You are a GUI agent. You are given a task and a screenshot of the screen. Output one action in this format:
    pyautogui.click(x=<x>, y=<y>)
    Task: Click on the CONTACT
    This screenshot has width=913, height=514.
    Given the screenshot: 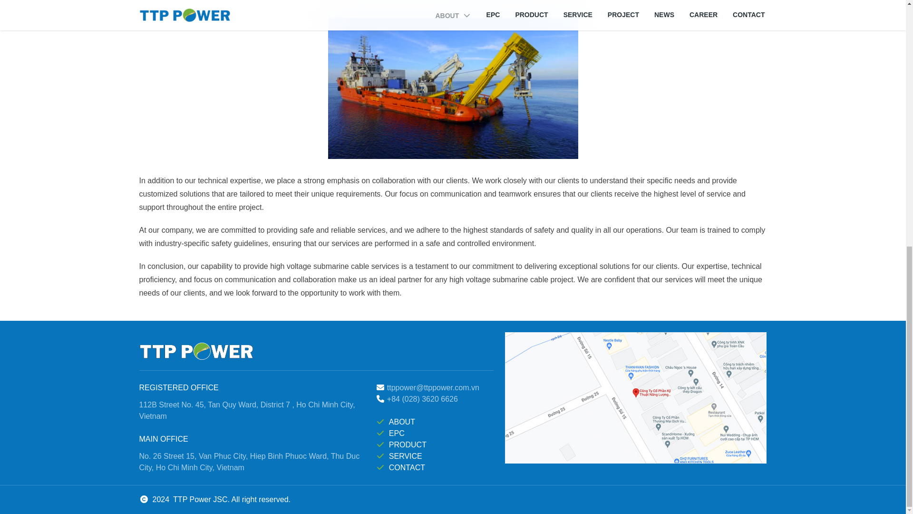 What is the action you would take?
    pyautogui.click(x=407, y=467)
    